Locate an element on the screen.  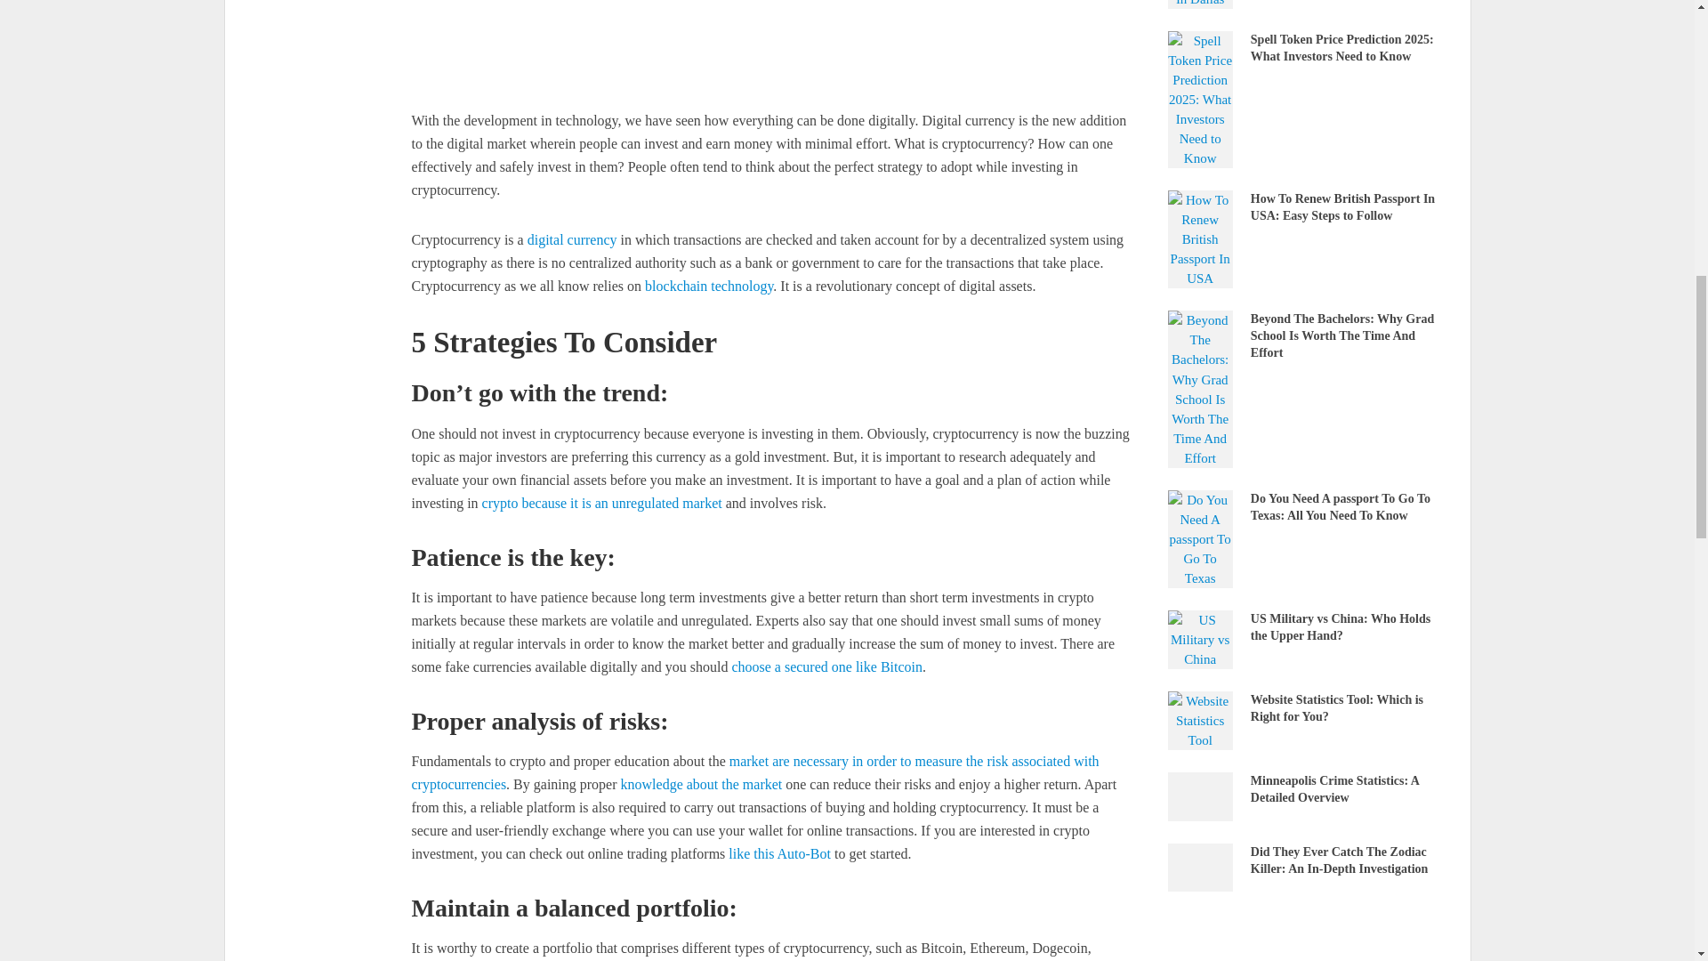
Do You Need A passport To Go To Texas: All You Need To Know is located at coordinates (1199, 537).